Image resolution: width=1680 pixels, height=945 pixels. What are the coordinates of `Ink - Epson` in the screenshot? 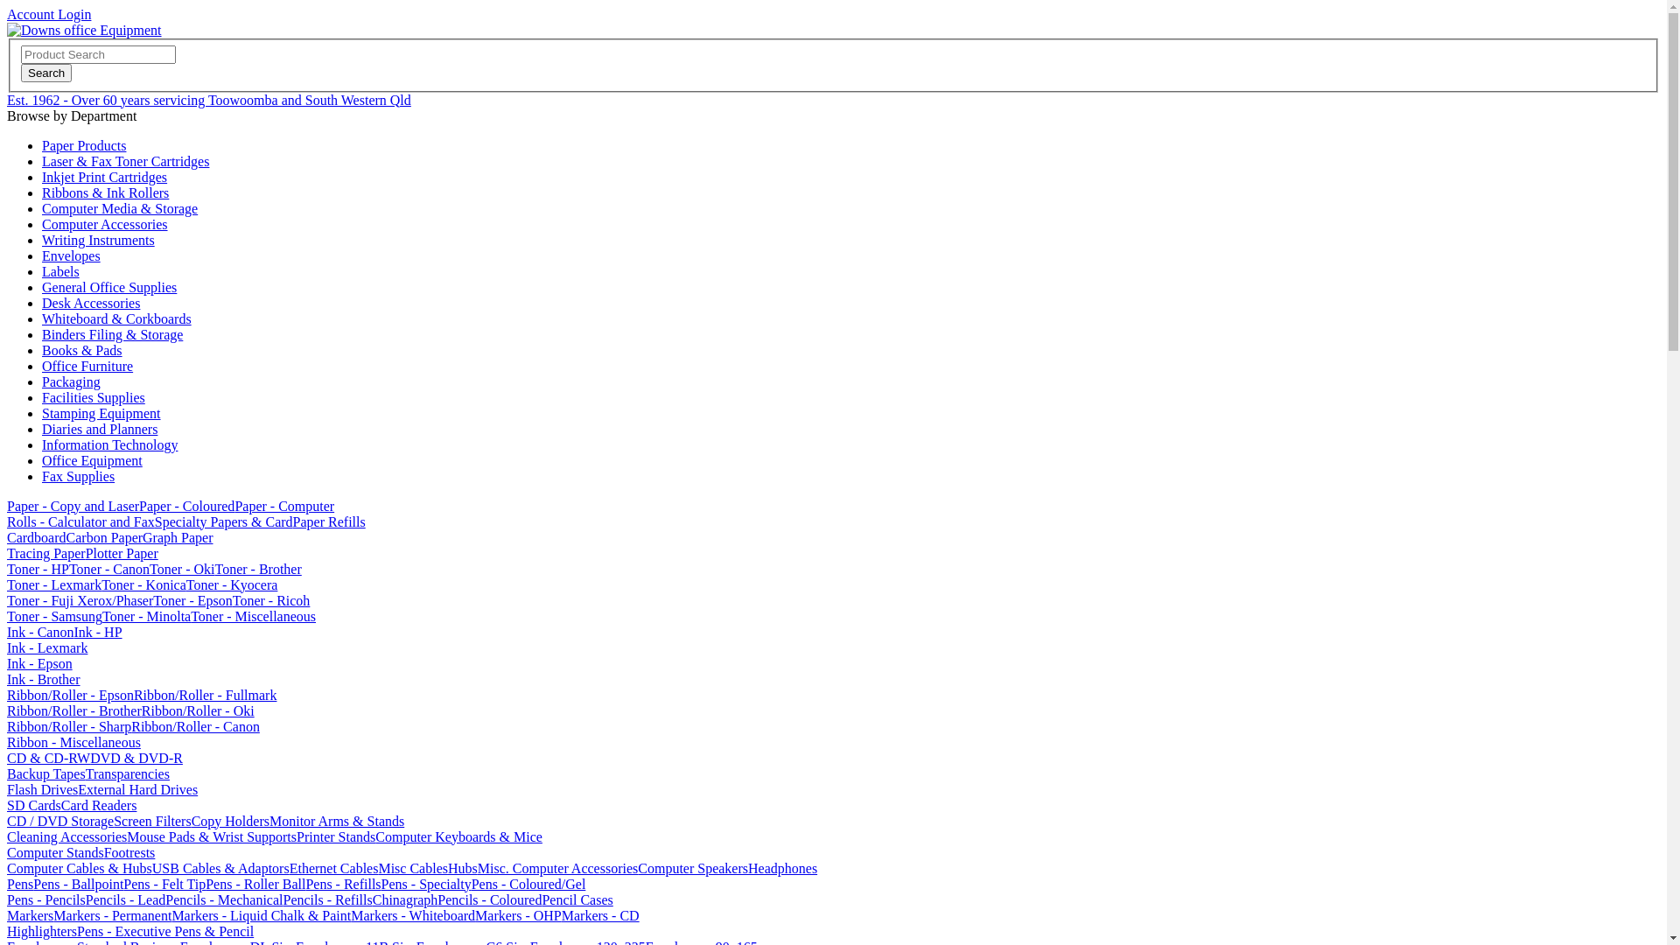 It's located at (40, 663).